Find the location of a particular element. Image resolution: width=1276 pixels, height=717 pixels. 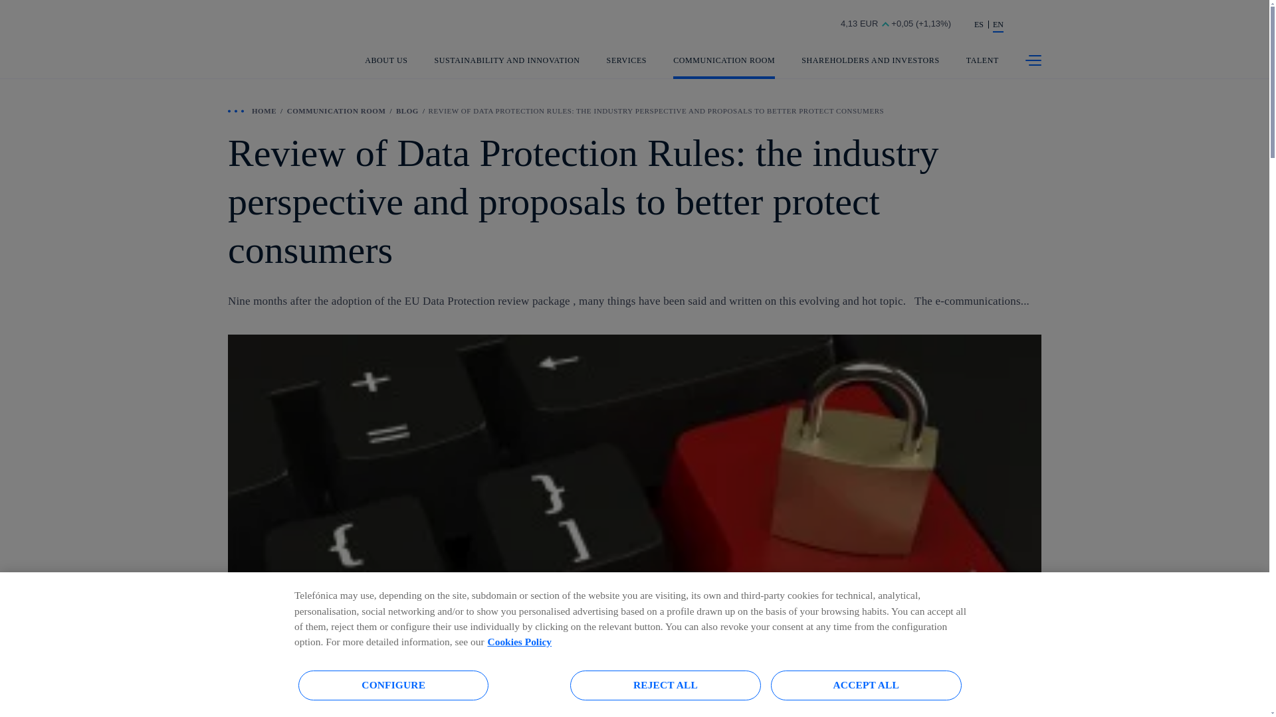

Info BME is located at coordinates (881, 25).